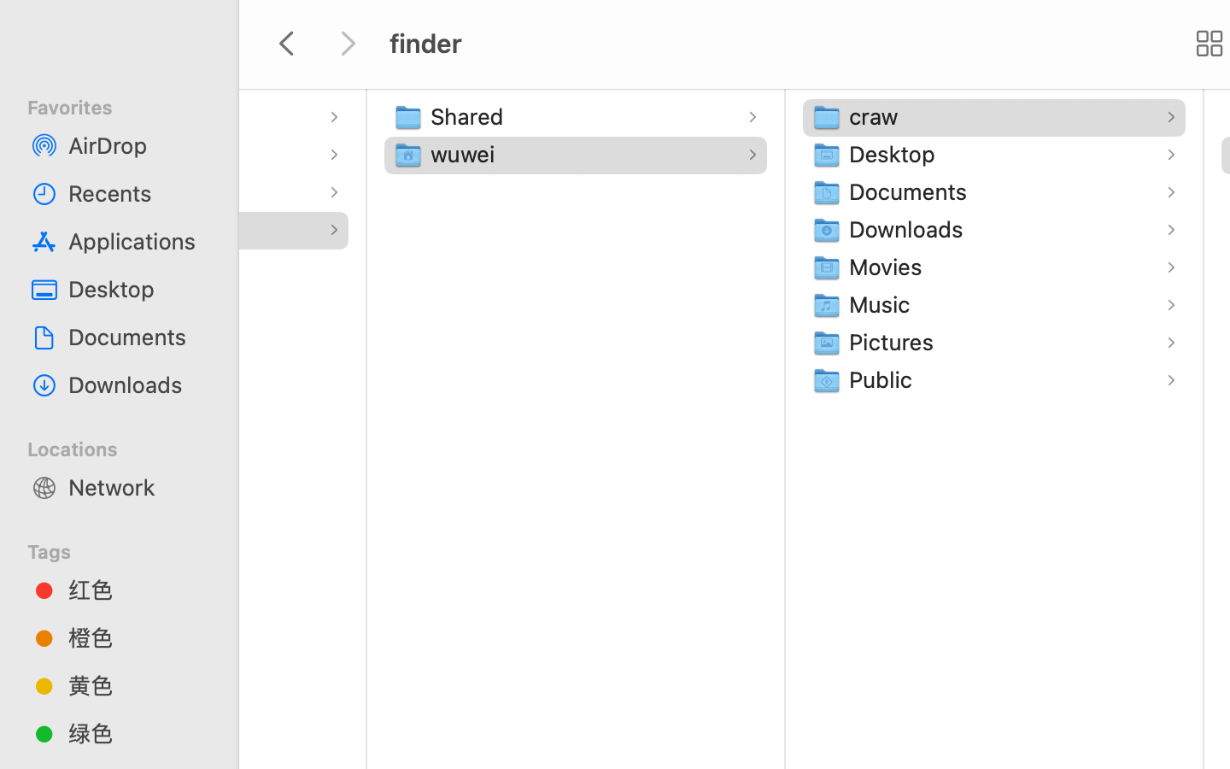 The height and width of the screenshot is (769, 1230). What do you see at coordinates (129, 447) in the screenshot?
I see `Locations` at bounding box center [129, 447].